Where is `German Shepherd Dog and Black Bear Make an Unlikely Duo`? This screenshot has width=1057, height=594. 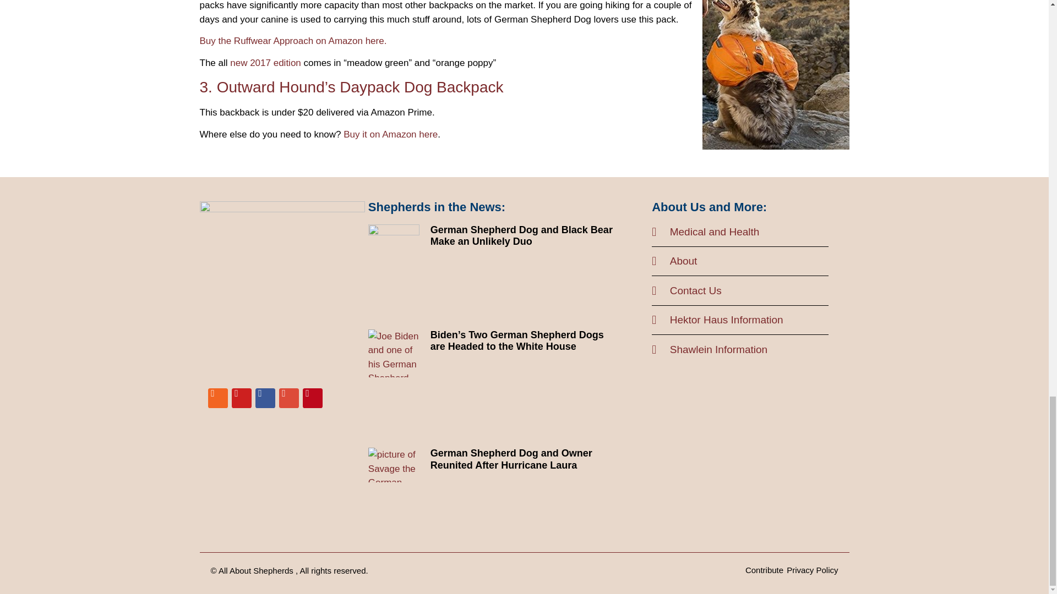 German Shepherd Dog and Black Bear Make an Unlikely Duo is located at coordinates (521, 236).